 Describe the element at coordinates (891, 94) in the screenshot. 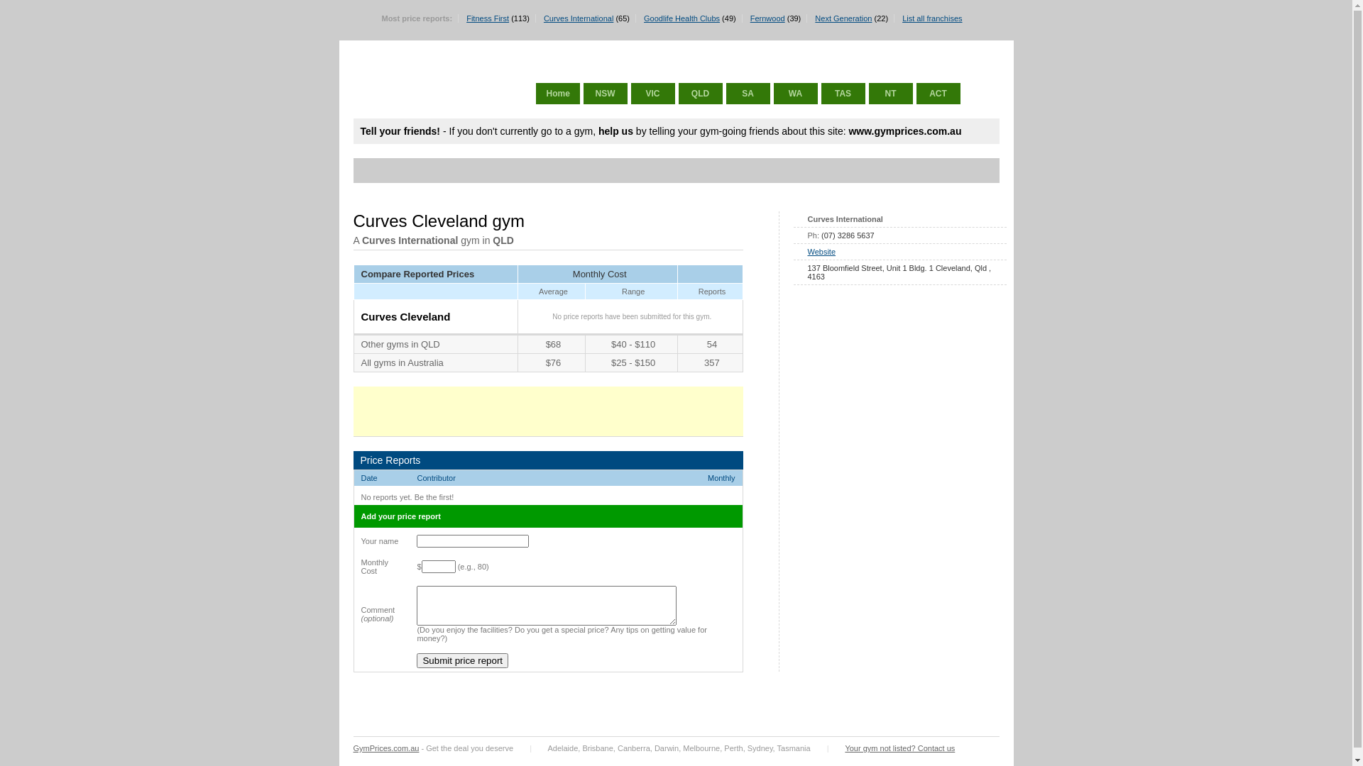

I see `NT` at that location.